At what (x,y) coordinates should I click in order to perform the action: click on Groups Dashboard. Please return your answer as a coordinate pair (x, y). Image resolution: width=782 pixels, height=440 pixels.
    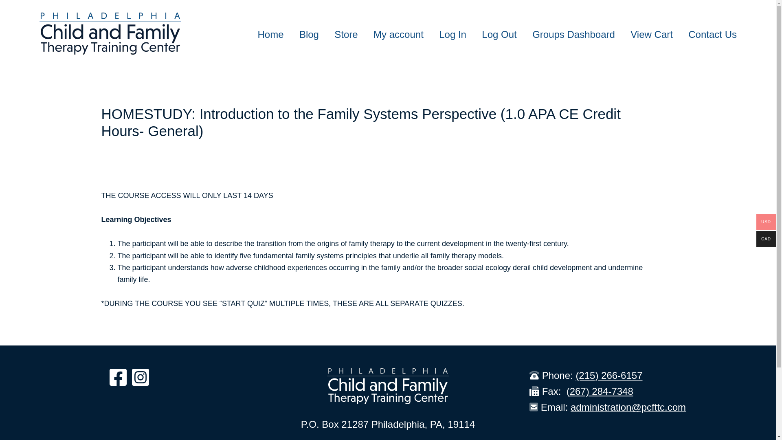
    Looking at the image, I should click on (566, 39).